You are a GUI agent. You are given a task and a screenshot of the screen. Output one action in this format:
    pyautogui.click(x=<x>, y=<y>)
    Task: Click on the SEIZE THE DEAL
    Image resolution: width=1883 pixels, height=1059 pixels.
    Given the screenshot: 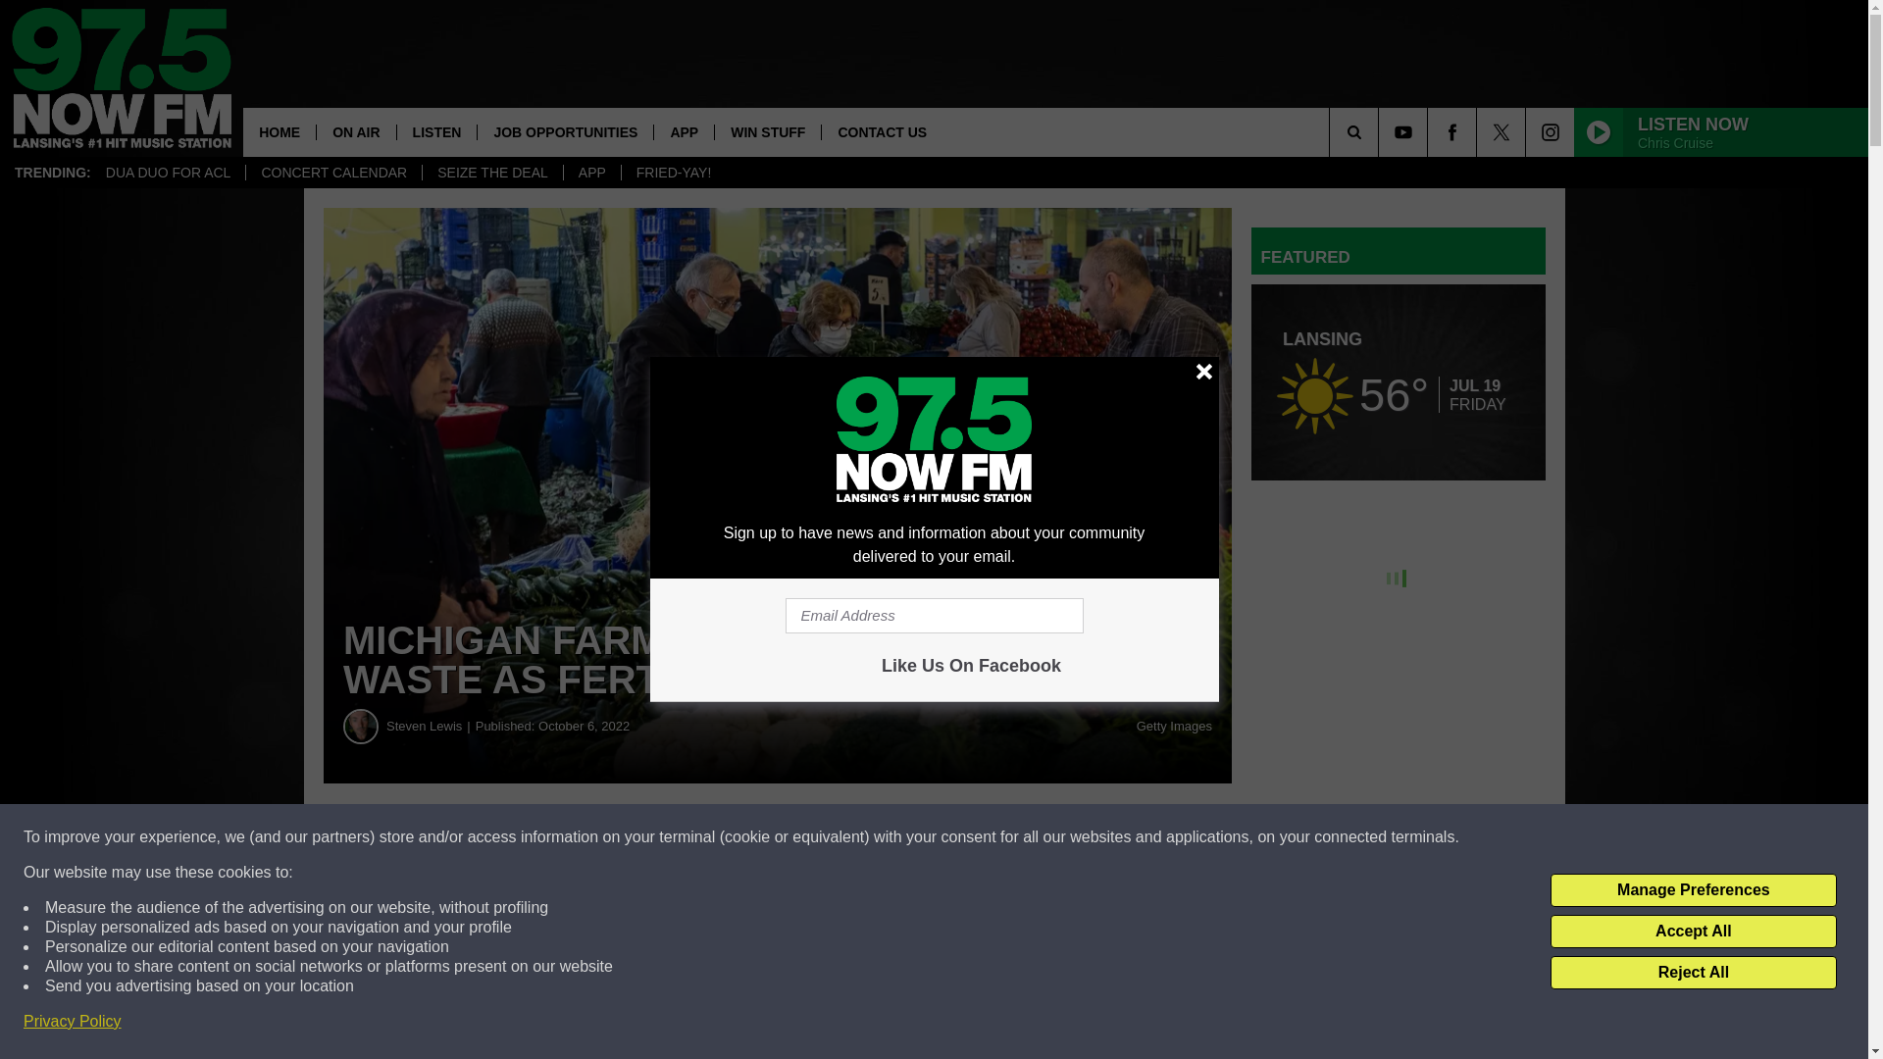 What is the action you would take?
    pyautogui.click(x=492, y=173)
    